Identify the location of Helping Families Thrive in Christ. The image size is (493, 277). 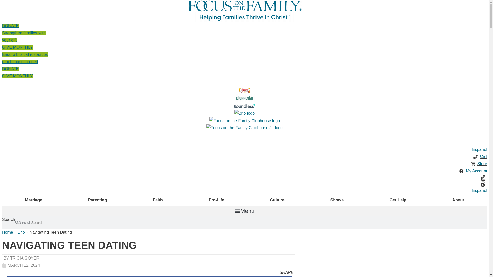
(17, 76).